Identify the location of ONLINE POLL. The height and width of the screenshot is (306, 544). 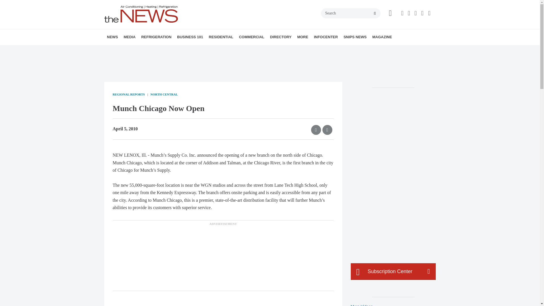
(169, 50).